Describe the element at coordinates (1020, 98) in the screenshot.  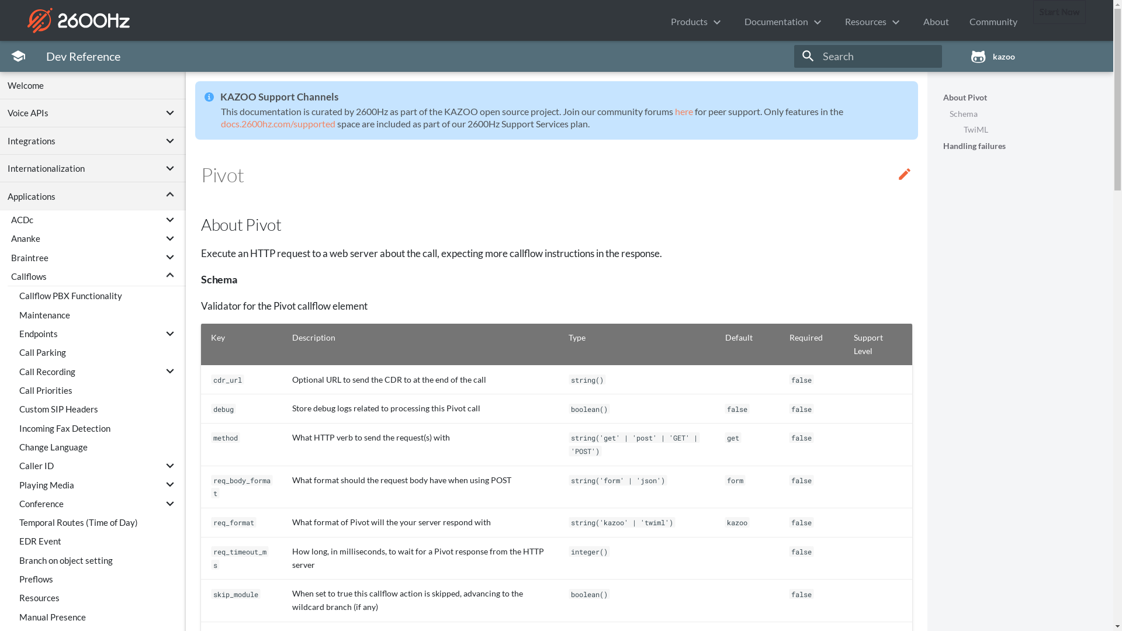
I see `About Pivot` at that location.